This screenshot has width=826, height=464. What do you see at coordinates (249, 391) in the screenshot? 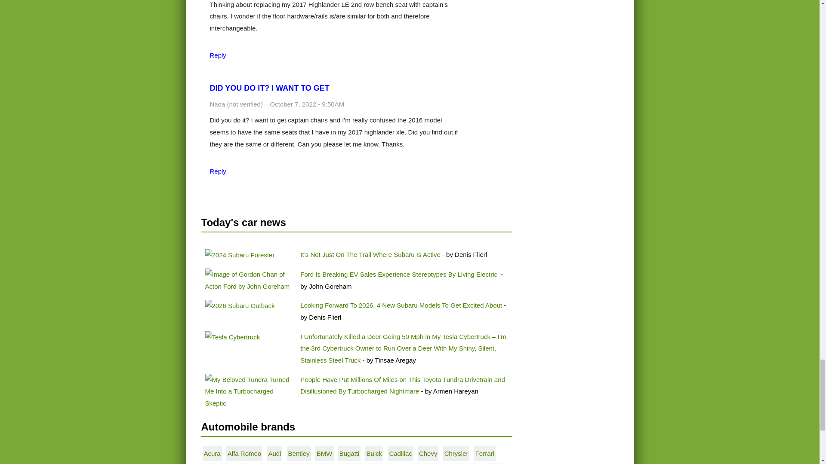
I see `My Beloved Tundra Turned Me Into a Turbocharged Skeptic` at bounding box center [249, 391].